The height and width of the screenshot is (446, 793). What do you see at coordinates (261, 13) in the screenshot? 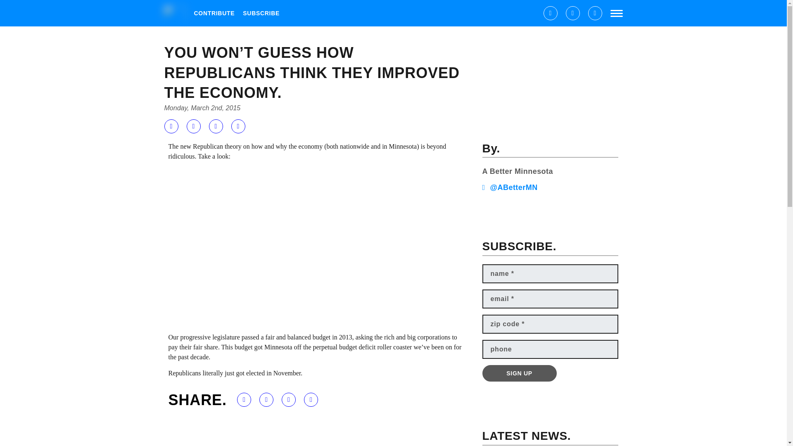
I see `SUBSCRIBE` at bounding box center [261, 13].